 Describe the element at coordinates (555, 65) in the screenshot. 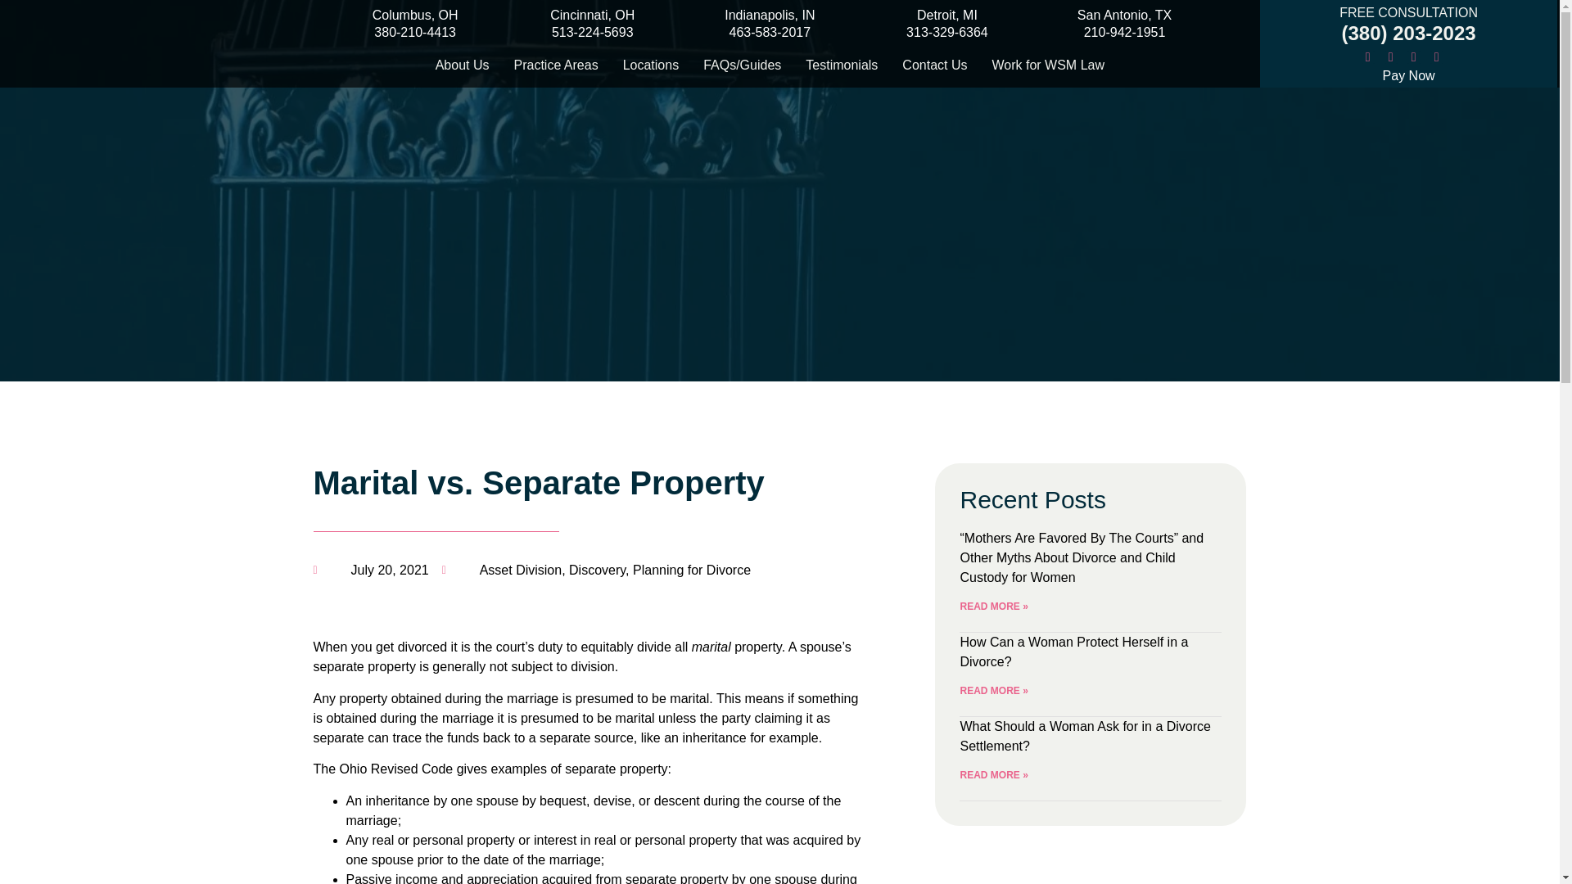

I see `380-210-4413` at that location.